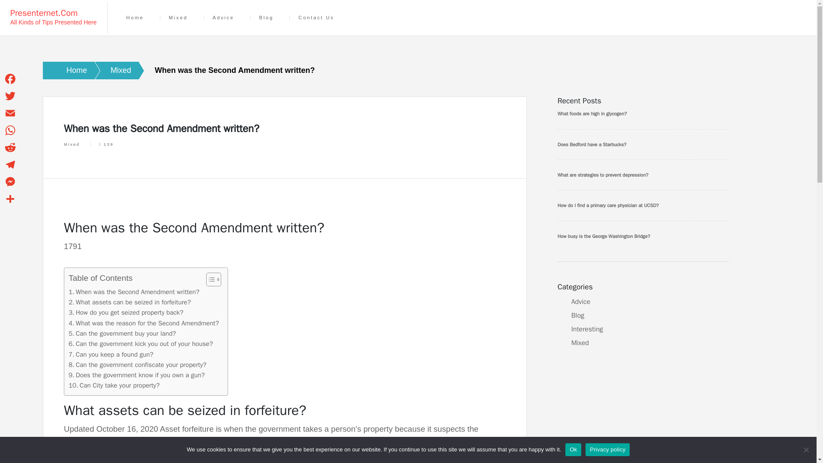  I want to click on What was the reason for the Second Amendment?, so click(143, 323).